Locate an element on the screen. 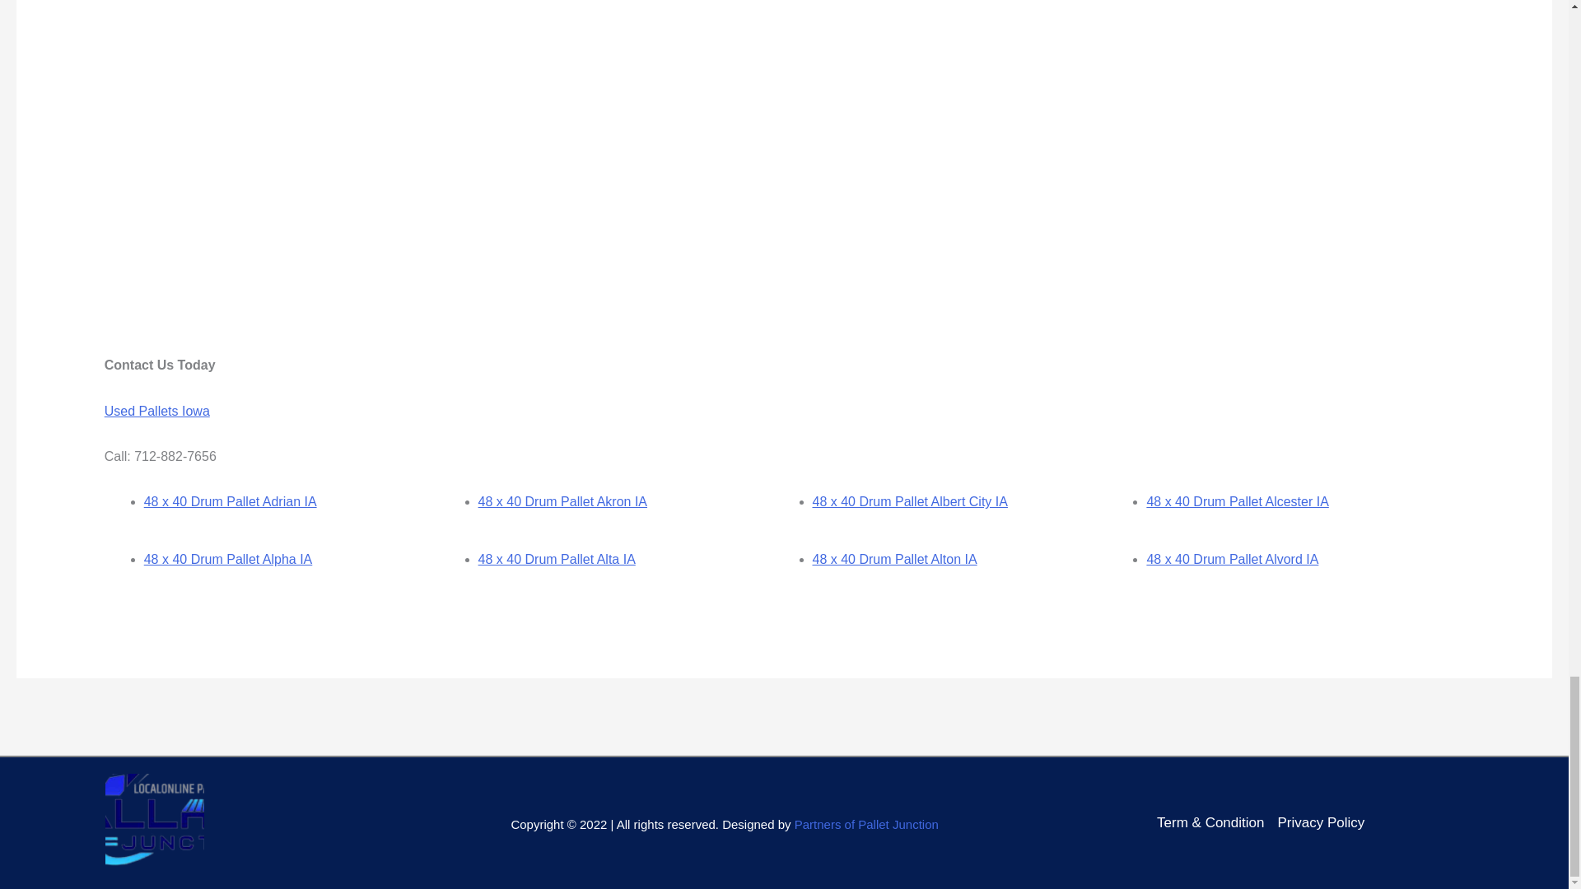  48 x 40 Drum Pallet Alpha IA is located at coordinates (228, 558).